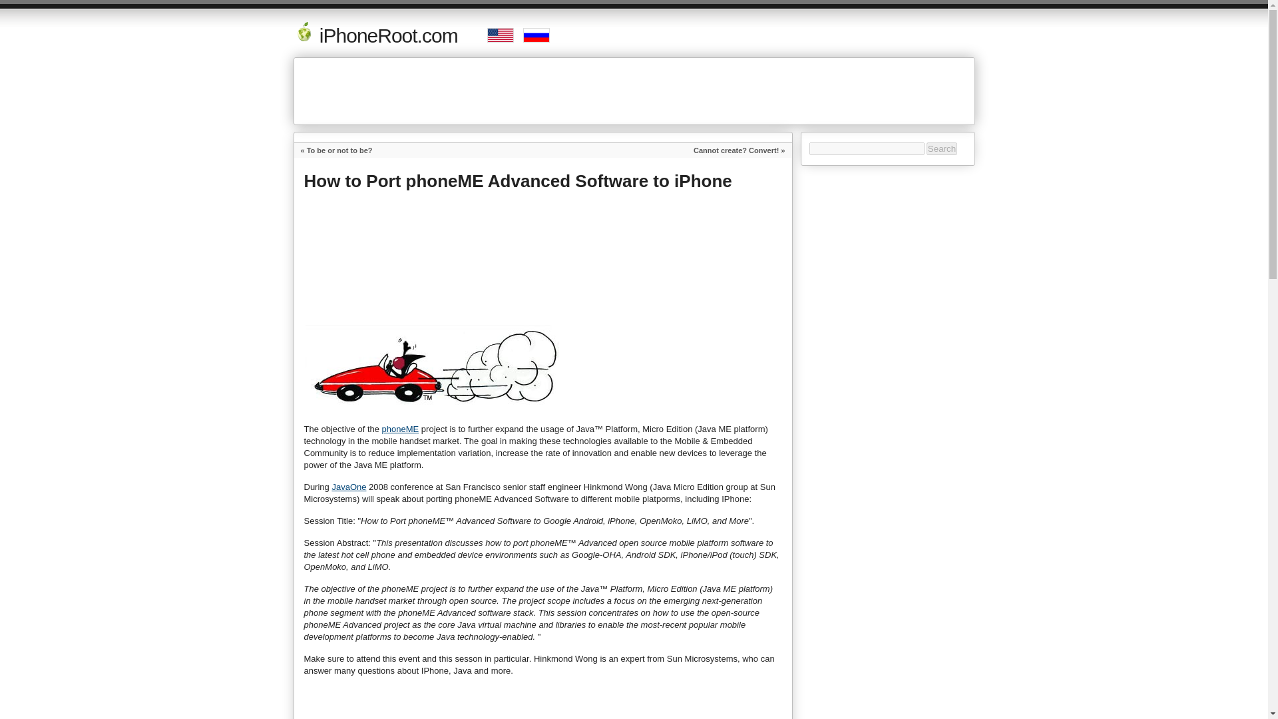 The width and height of the screenshot is (1278, 719). I want to click on iPhoneRoot.com, so click(375, 35).